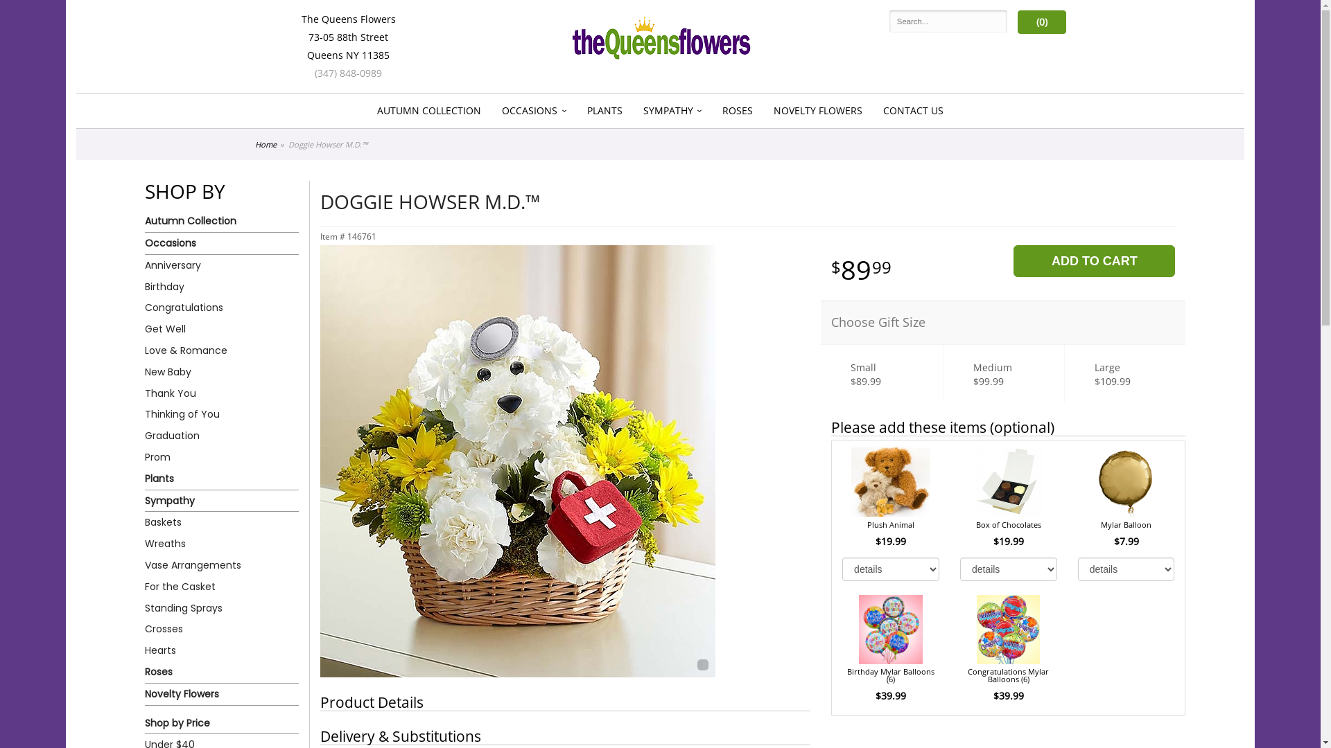 Image resolution: width=1331 pixels, height=748 pixels. What do you see at coordinates (222, 724) in the screenshot?
I see `Shop by Price` at bounding box center [222, 724].